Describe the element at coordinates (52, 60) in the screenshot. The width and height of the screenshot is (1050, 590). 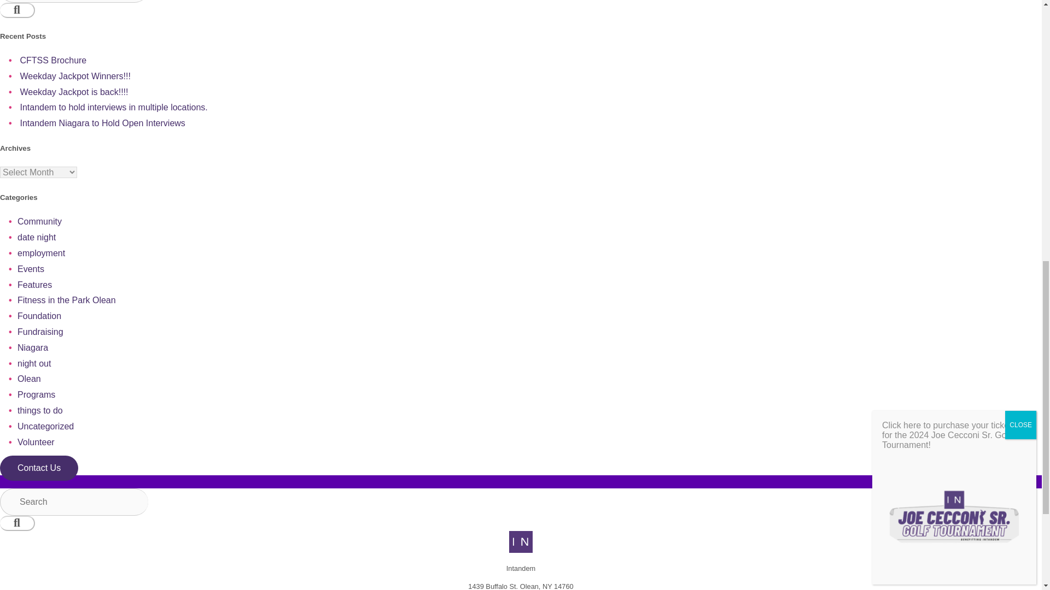
I see `CFTSS Brochure` at that location.